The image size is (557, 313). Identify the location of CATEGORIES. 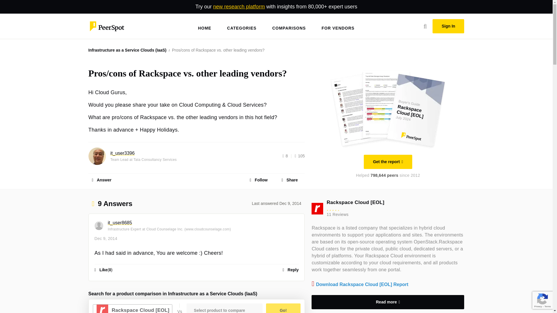
(242, 23).